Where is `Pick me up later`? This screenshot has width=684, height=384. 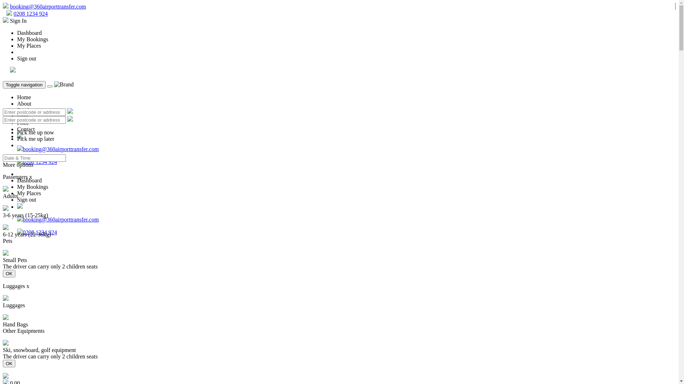 Pick me up later is located at coordinates (346, 139).